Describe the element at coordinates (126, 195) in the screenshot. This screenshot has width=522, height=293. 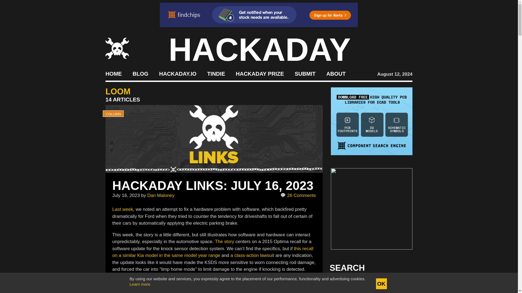
I see `July 16, 2023` at that location.